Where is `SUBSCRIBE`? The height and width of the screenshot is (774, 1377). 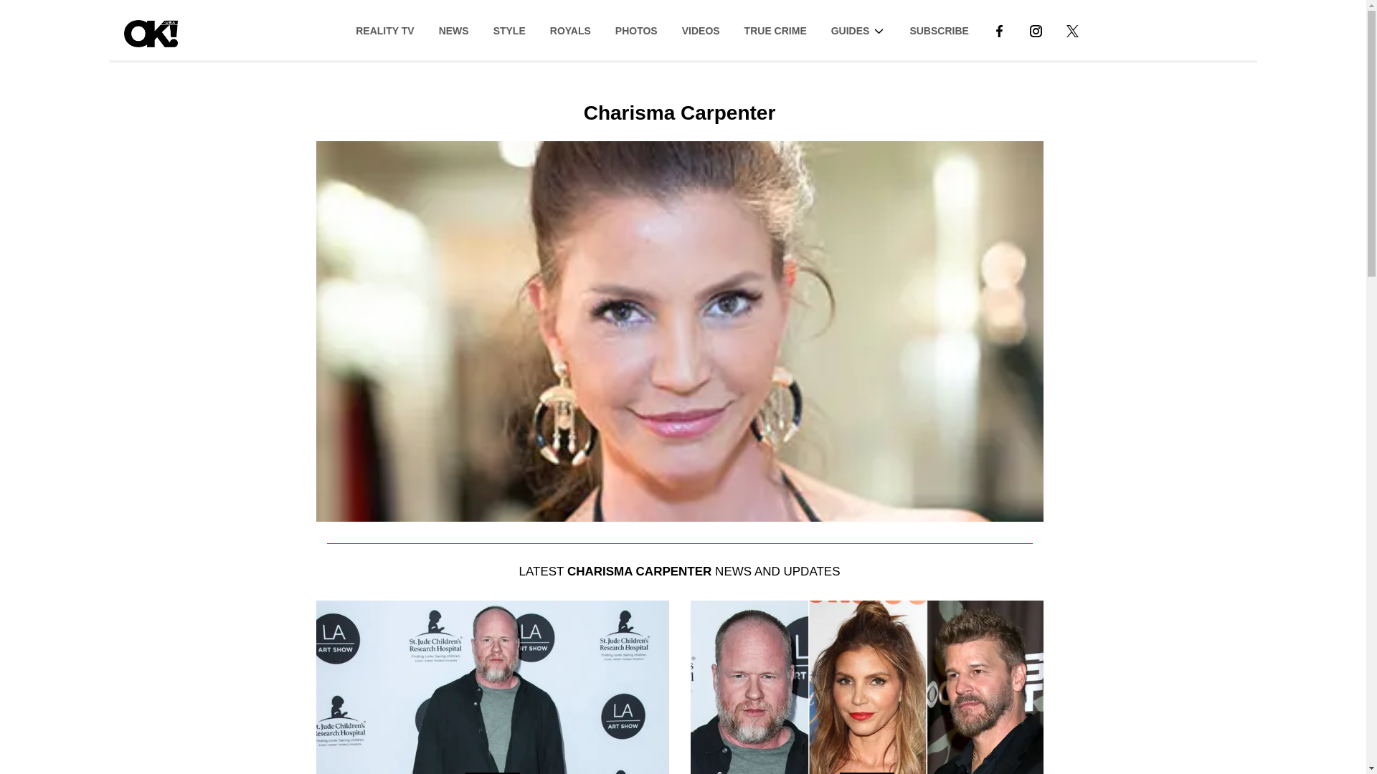
SUBSCRIBE is located at coordinates (939, 29).